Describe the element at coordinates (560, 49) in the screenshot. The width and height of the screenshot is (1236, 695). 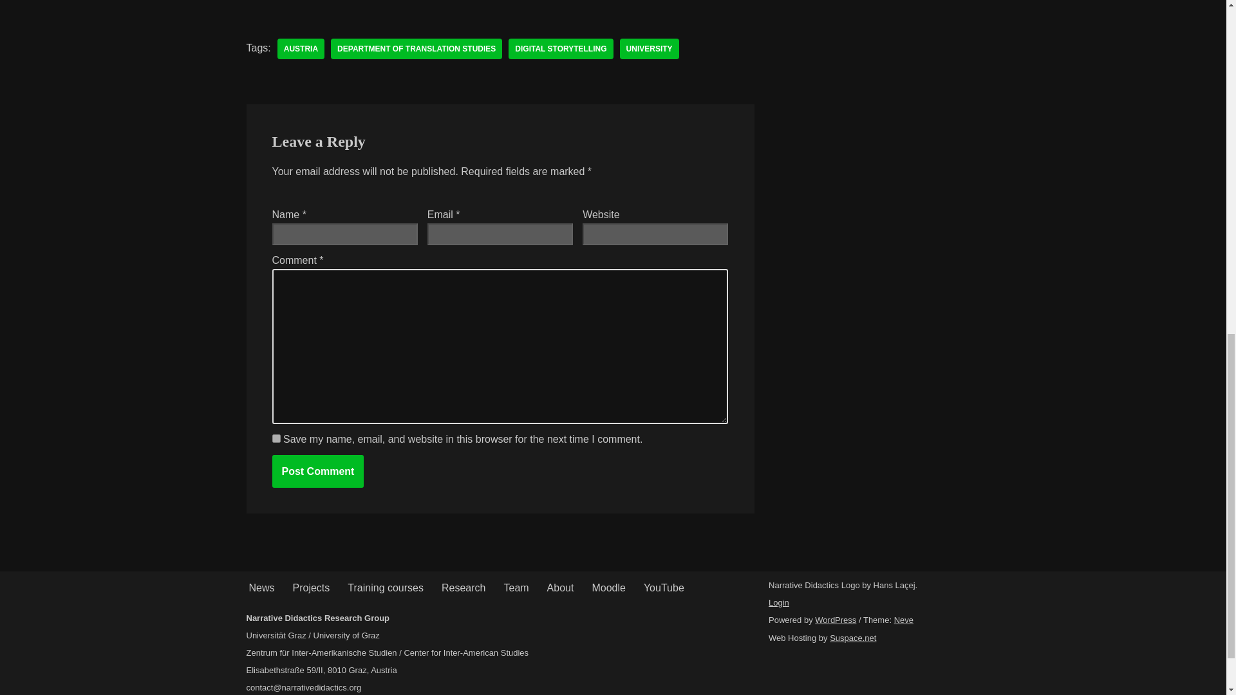
I see `Digital Storytelling` at that location.